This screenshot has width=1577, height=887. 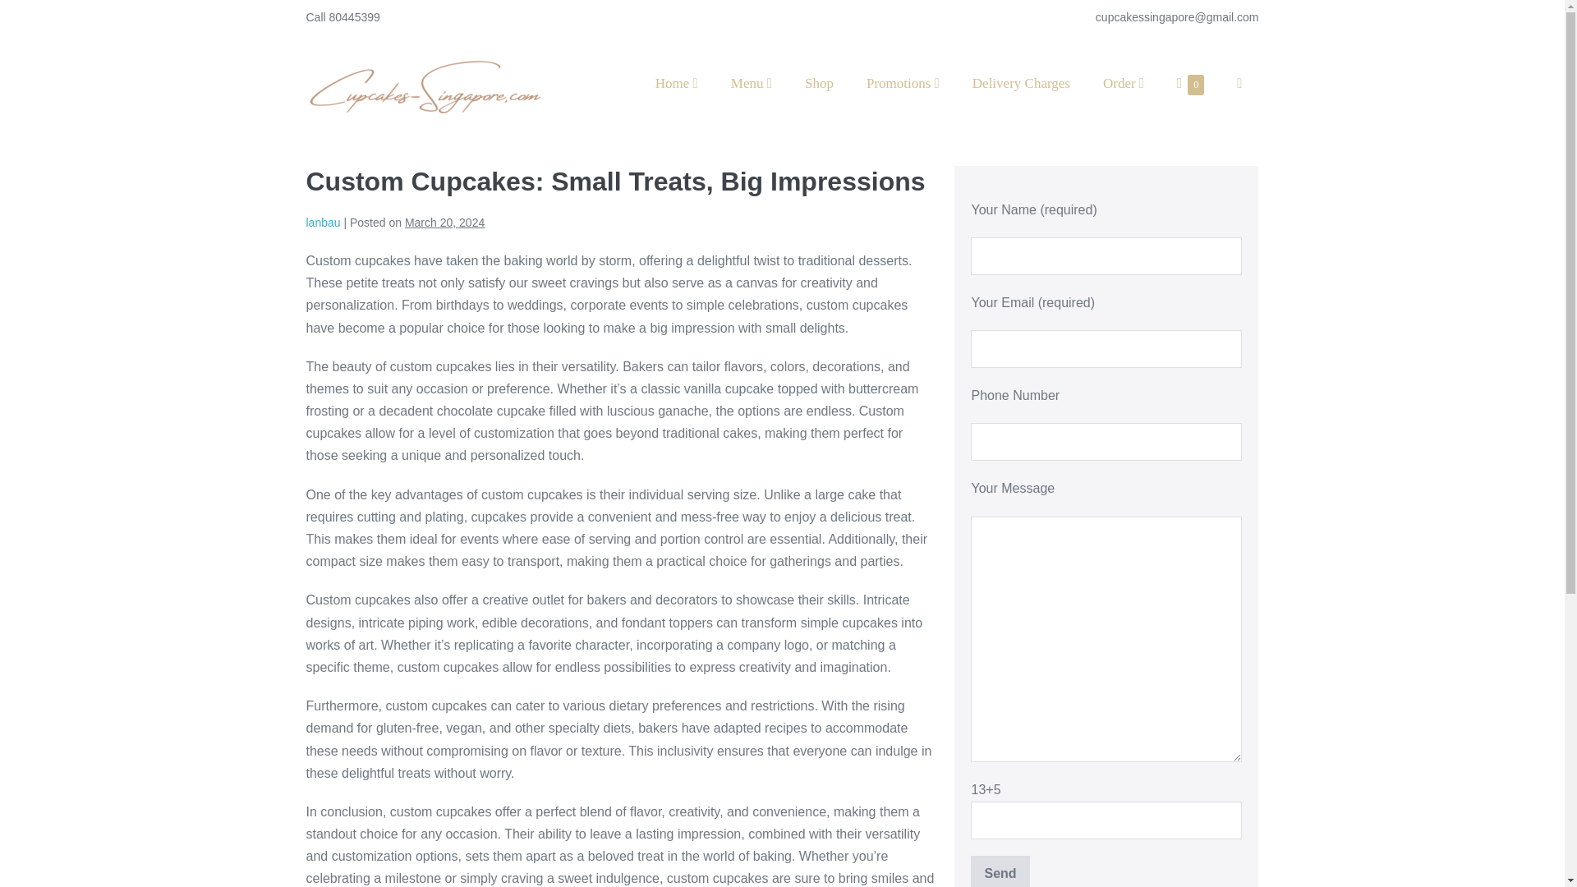 I want to click on Delivery Charges, so click(x=1124, y=84).